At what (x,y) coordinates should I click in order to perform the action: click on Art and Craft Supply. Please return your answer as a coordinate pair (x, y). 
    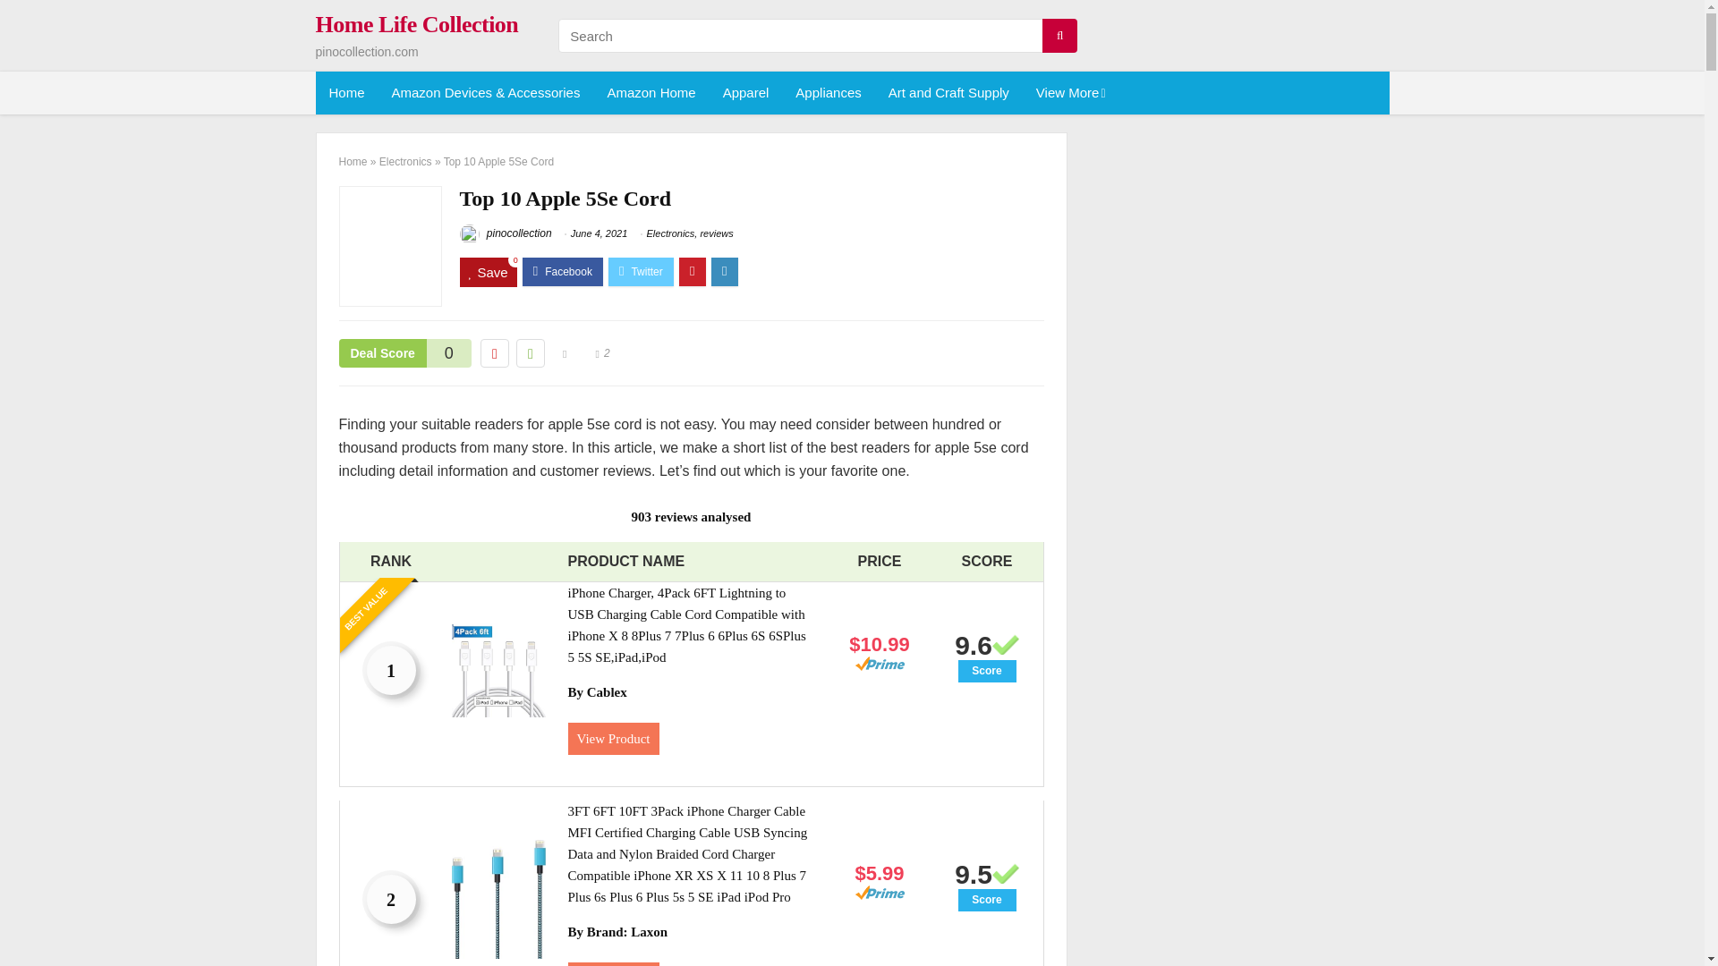
    Looking at the image, I should click on (948, 93).